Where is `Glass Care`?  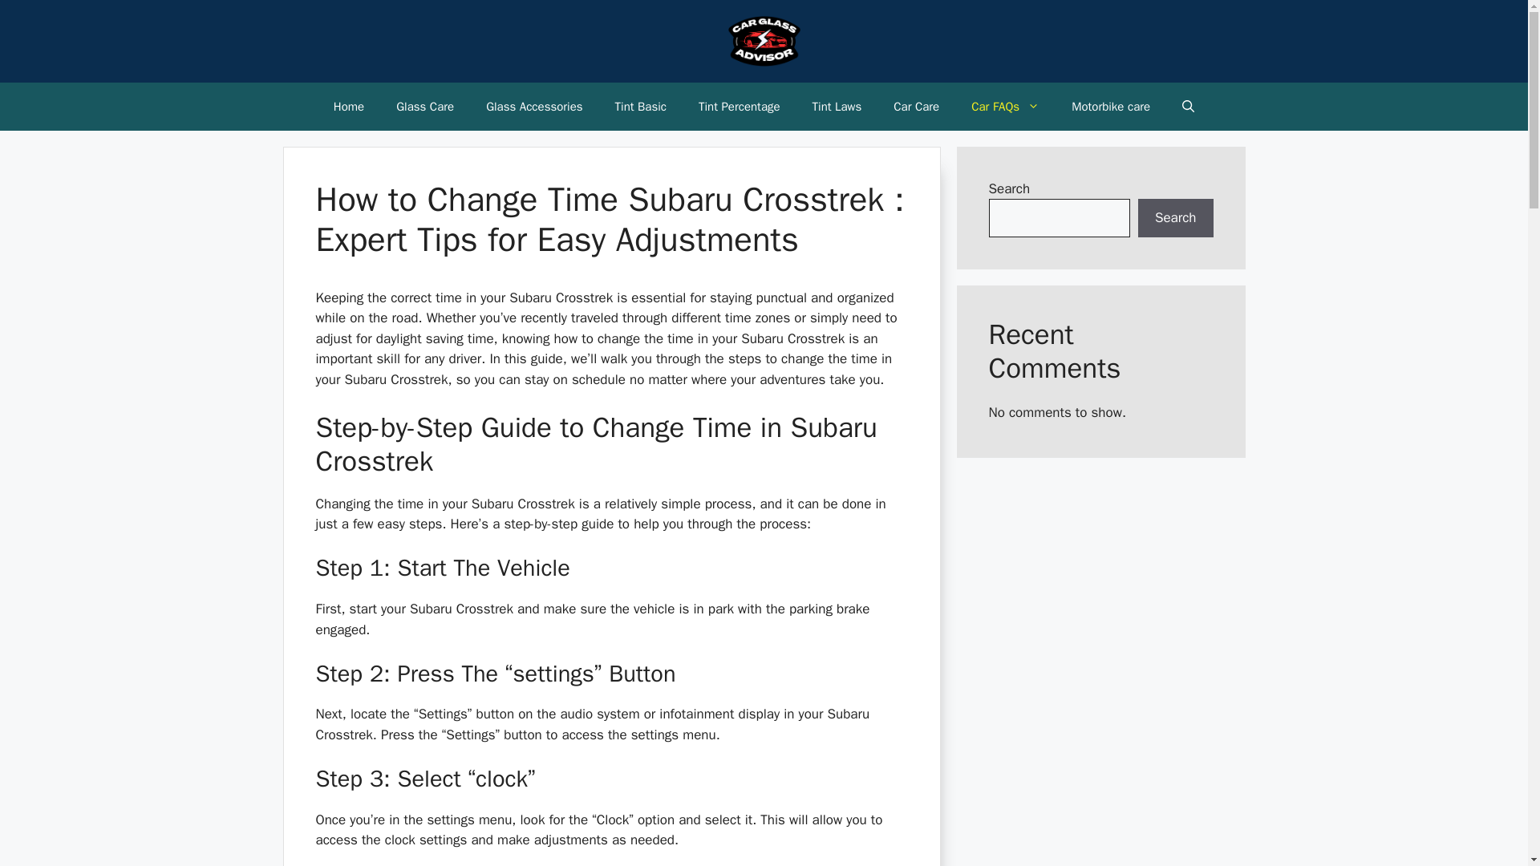
Glass Care is located at coordinates (425, 106).